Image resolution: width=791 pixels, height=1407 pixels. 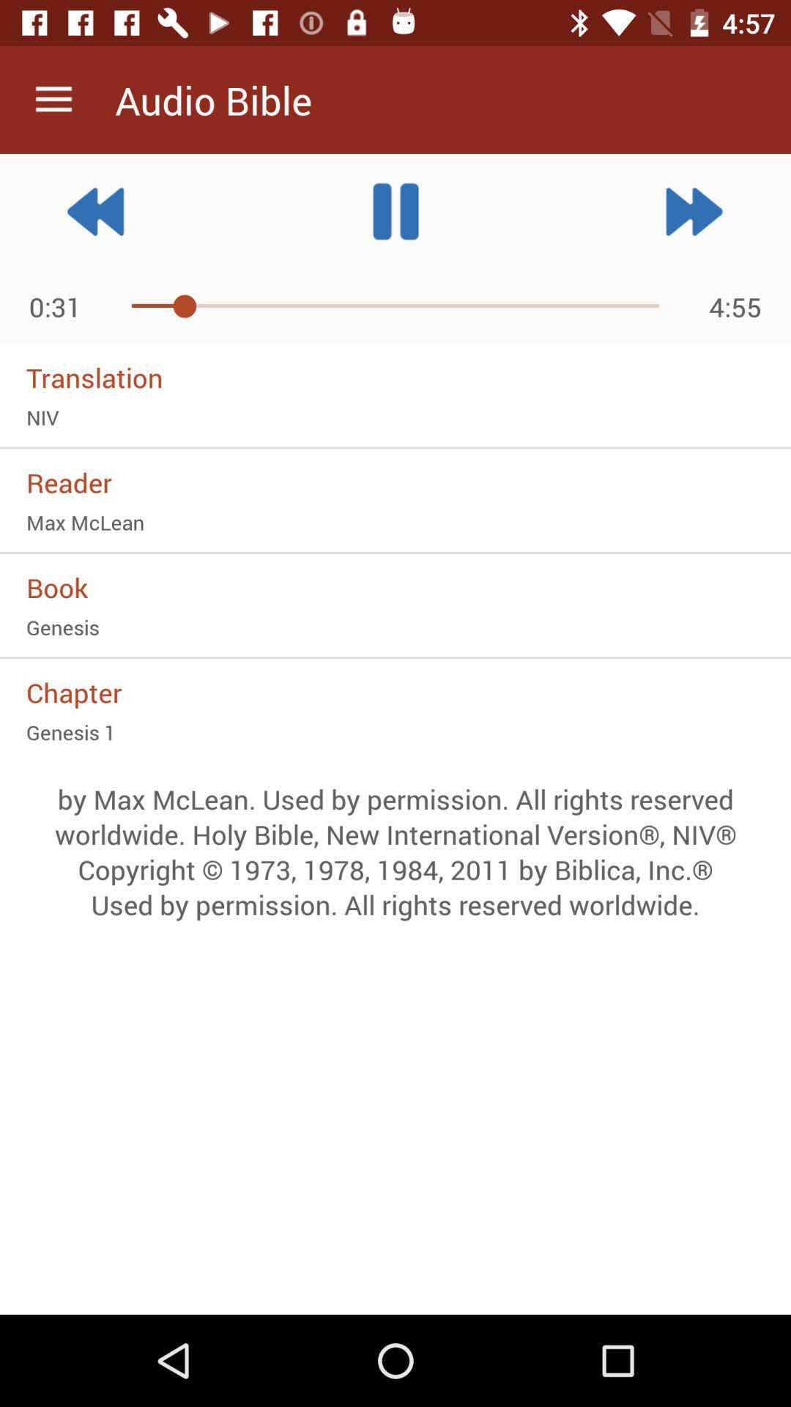 I want to click on open the reader icon, so click(x=395, y=482).